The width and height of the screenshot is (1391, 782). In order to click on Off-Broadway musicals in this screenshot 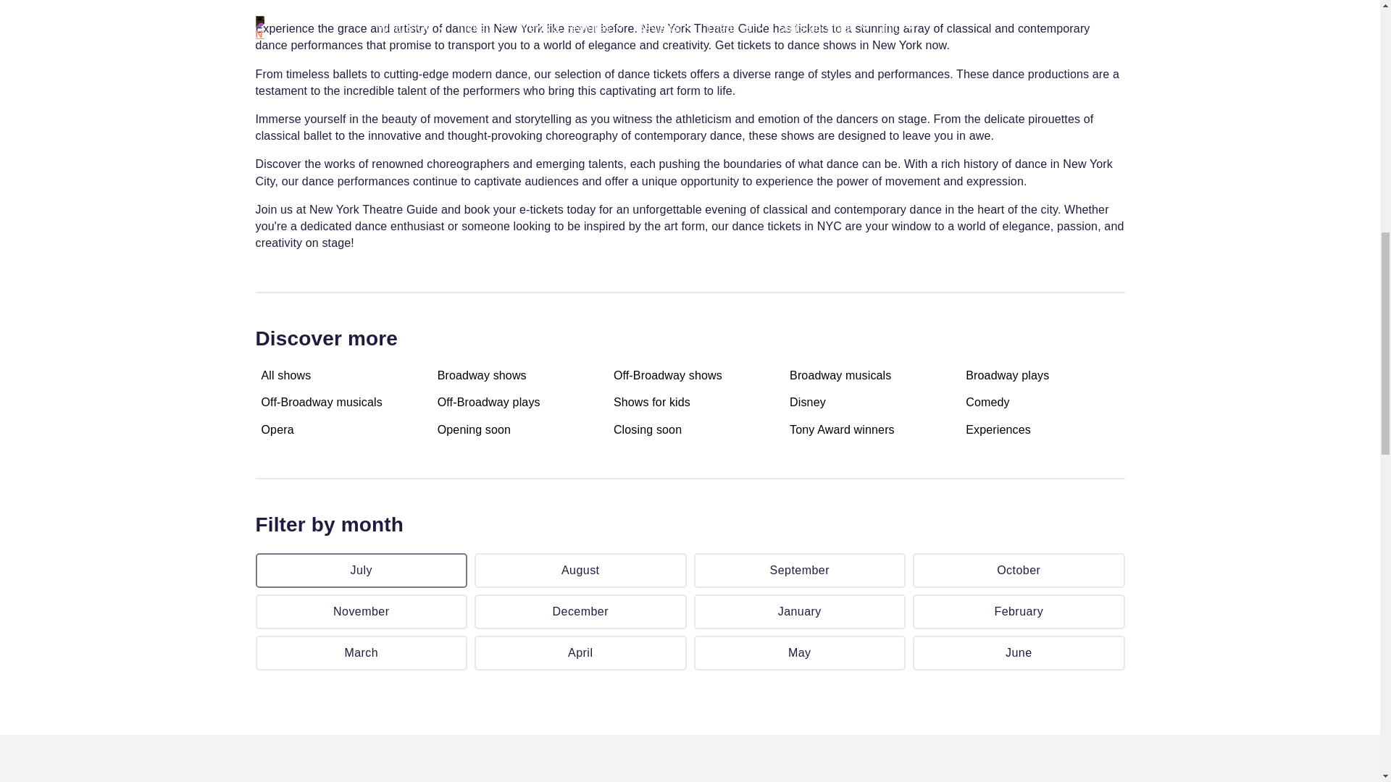, I will do `click(321, 403)`.